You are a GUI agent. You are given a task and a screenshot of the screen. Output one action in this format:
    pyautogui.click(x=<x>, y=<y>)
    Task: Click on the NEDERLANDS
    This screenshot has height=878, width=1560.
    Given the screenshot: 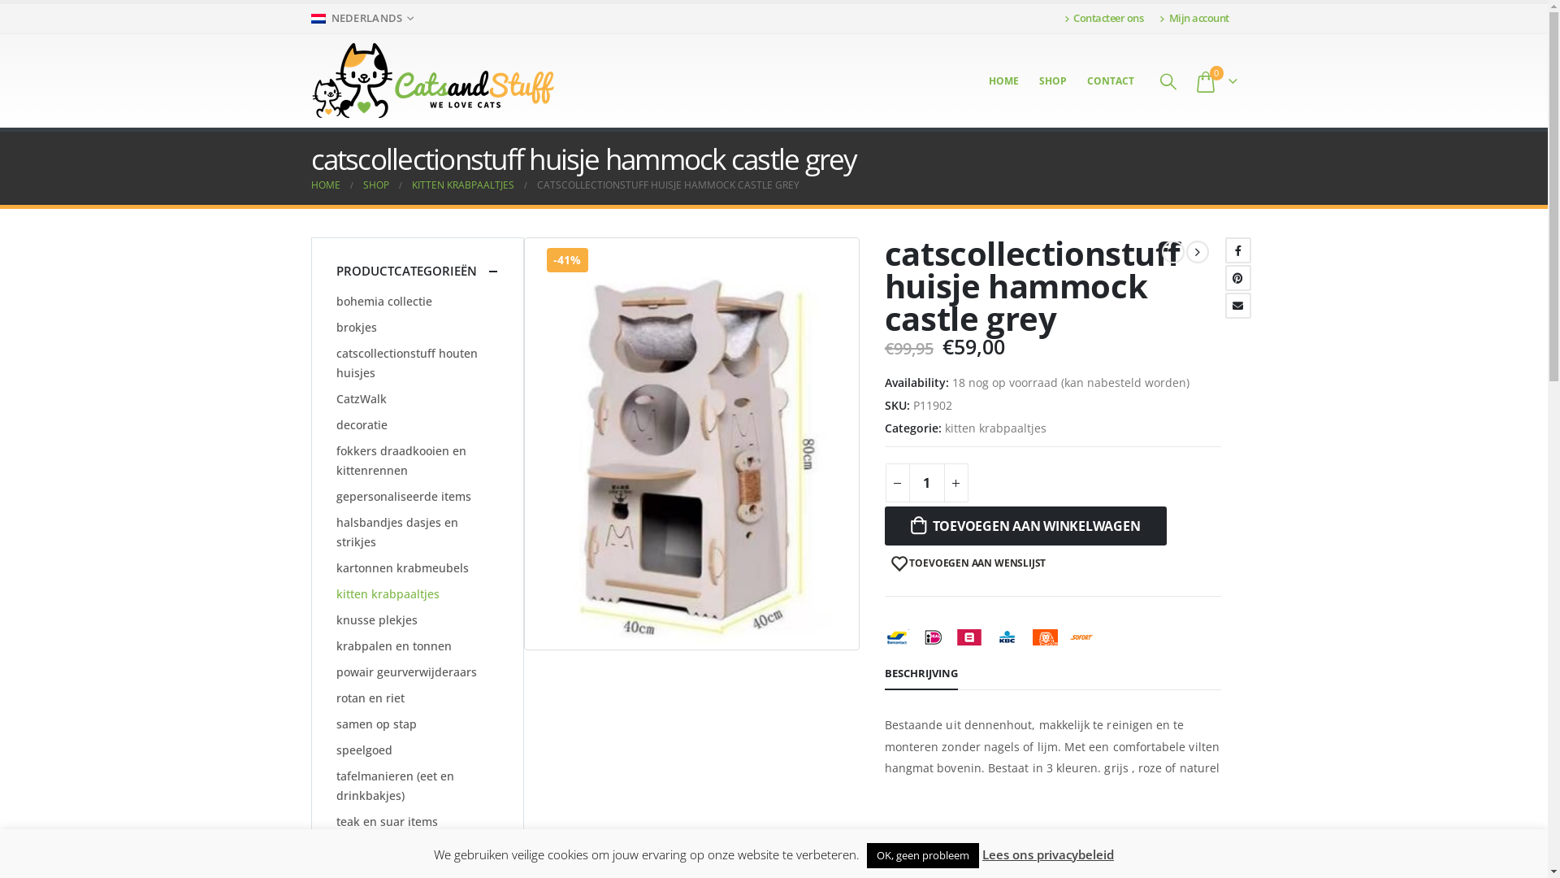 What is the action you would take?
    pyautogui.click(x=364, y=19)
    